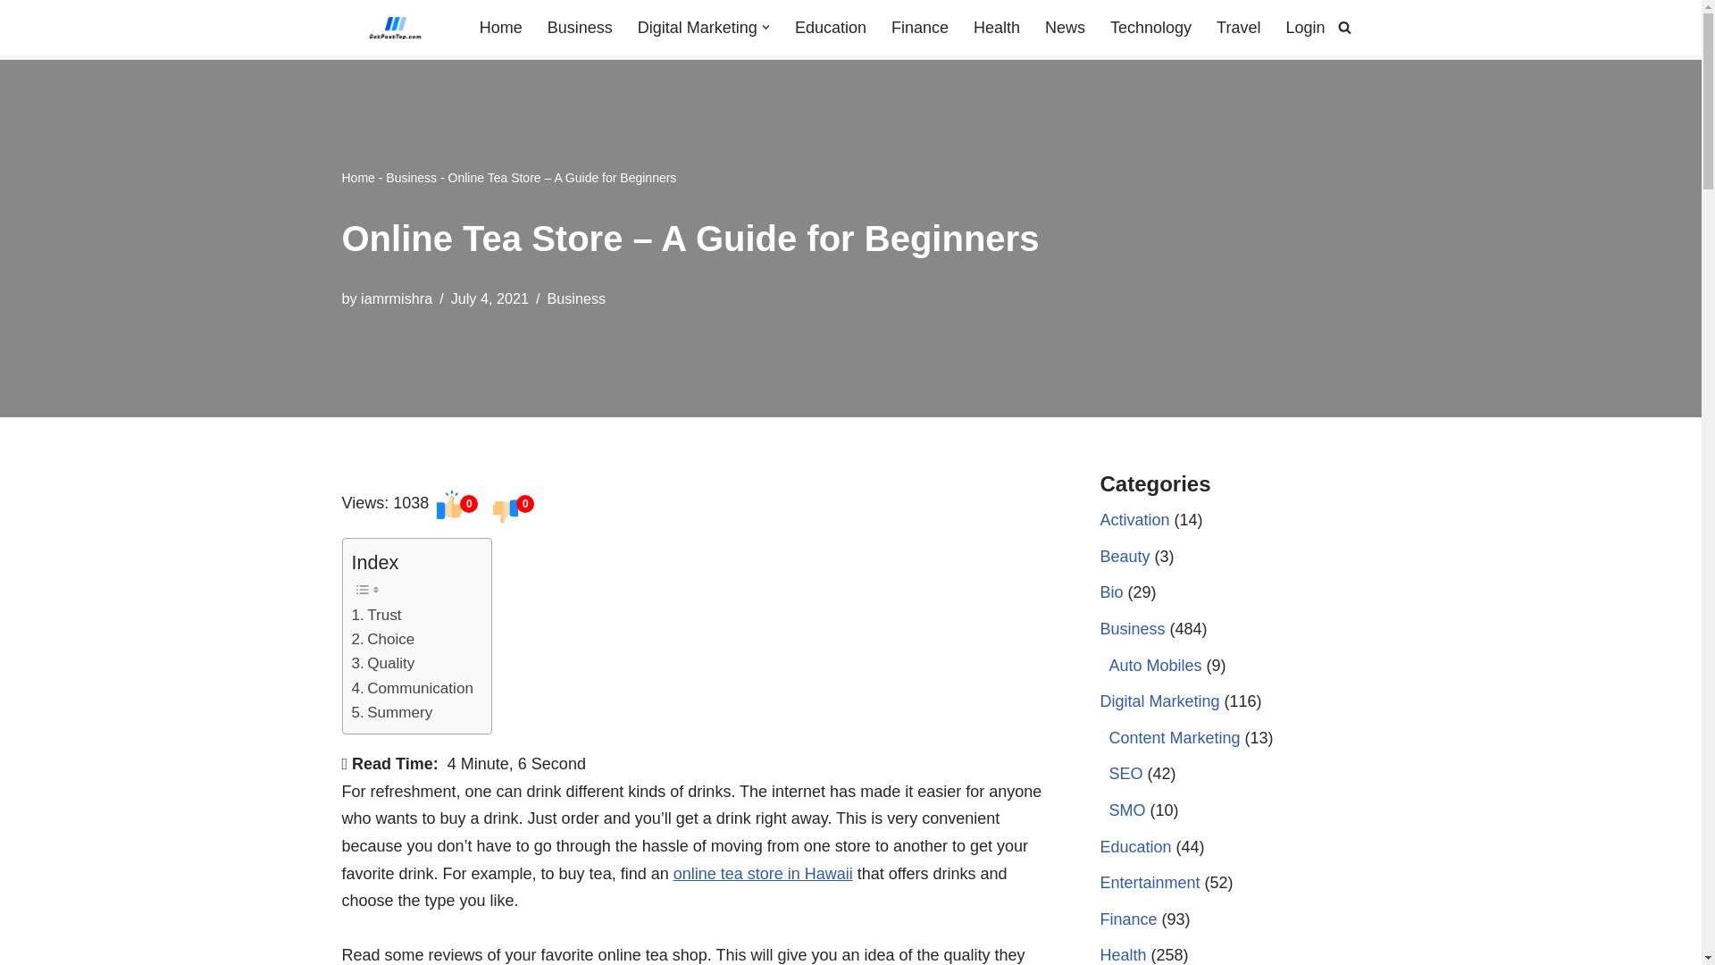 Image resolution: width=1715 pixels, height=965 pixels. What do you see at coordinates (1065, 28) in the screenshot?
I see `News` at bounding box center [1065, 28].